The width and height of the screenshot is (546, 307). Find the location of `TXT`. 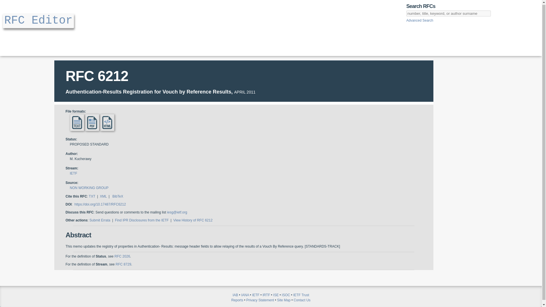

TXT is located at coordinates (92, 196).